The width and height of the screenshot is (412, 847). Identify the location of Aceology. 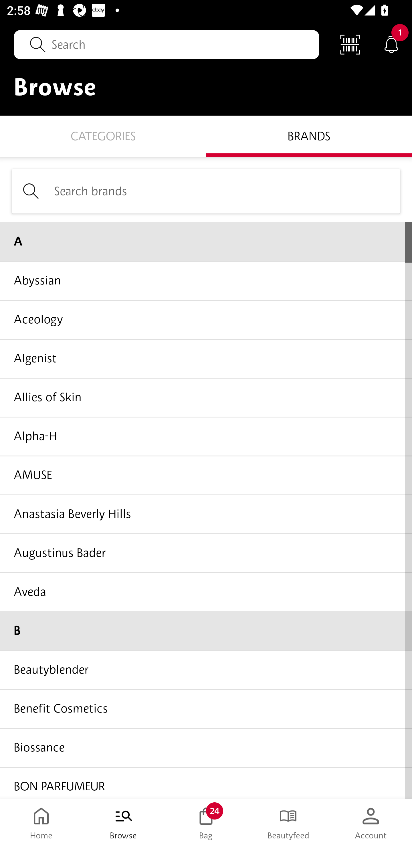
(206, 319).